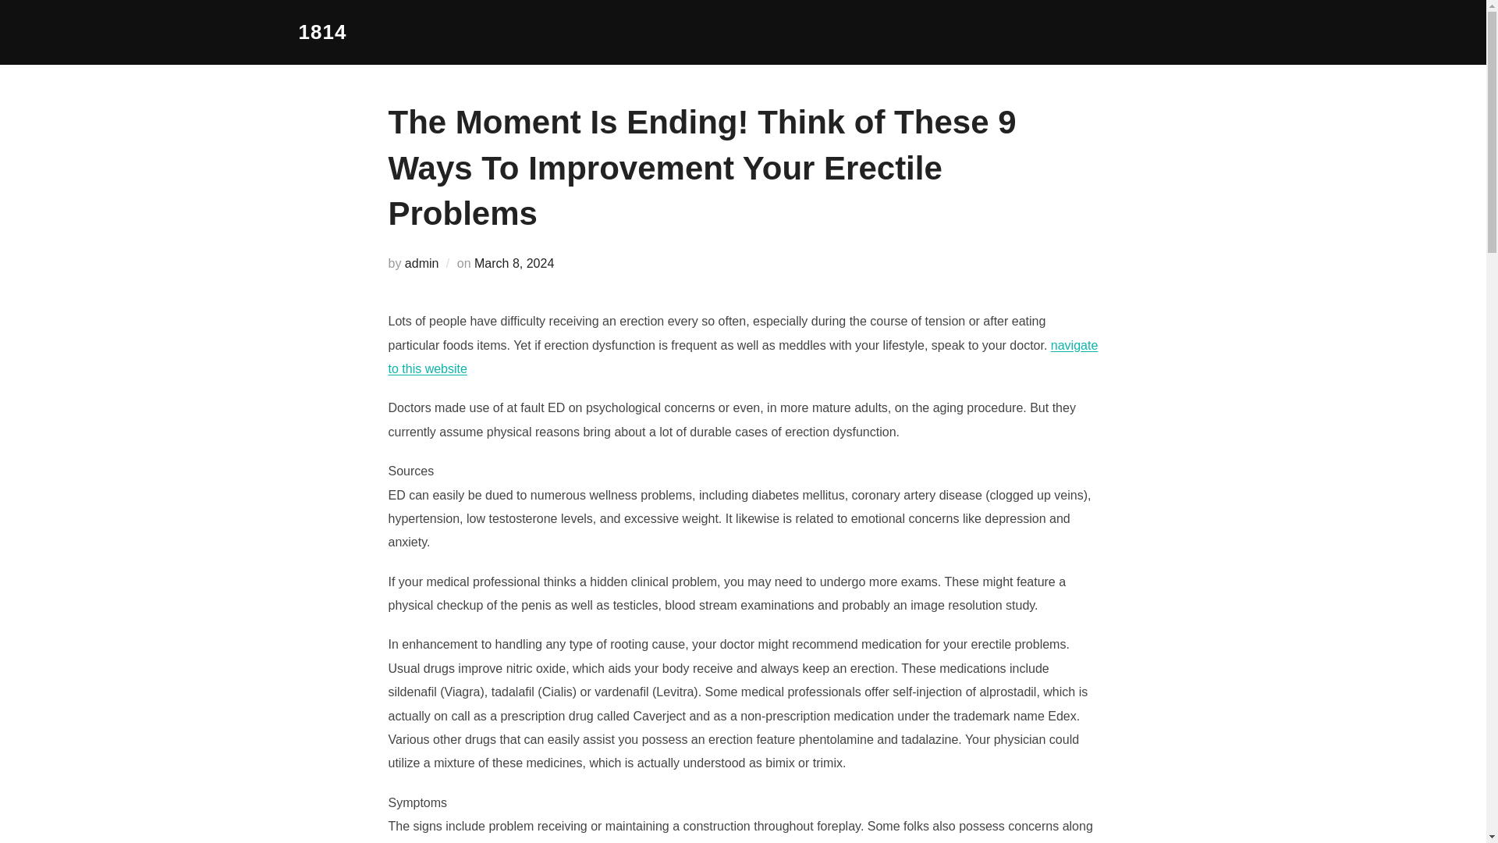 This screenshot has height=843, width=1498. What do you see at coordinates (321, 32) in the screenshot?
I see `the 18th century` at bounding box center [321, 32].